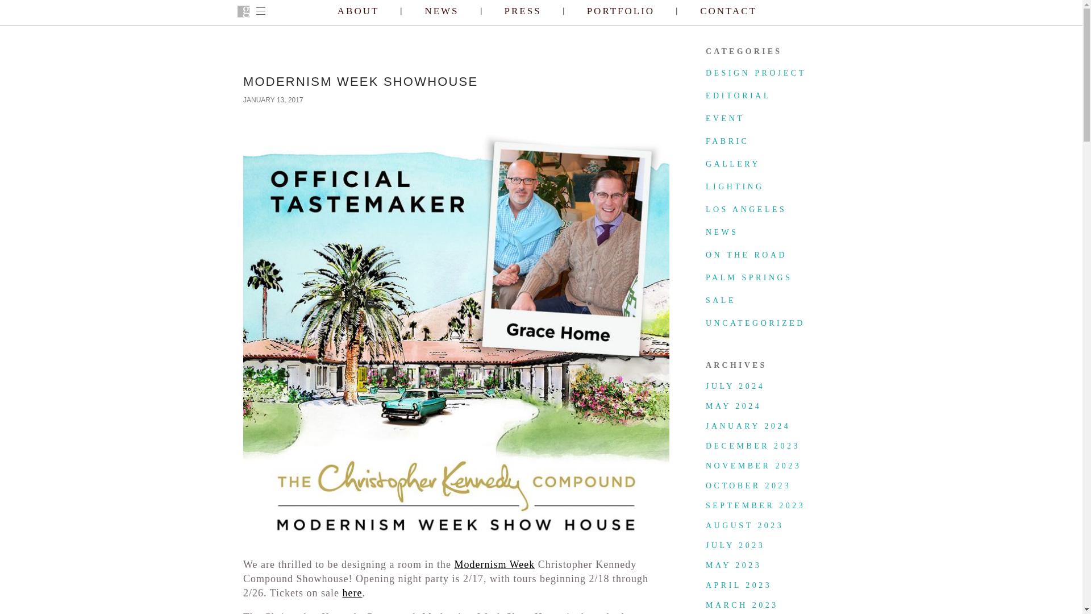  What do you see at coordinates (744, 525) in the screenshot?
I see `AUGUST 2023` at bounding box center [744, 525].